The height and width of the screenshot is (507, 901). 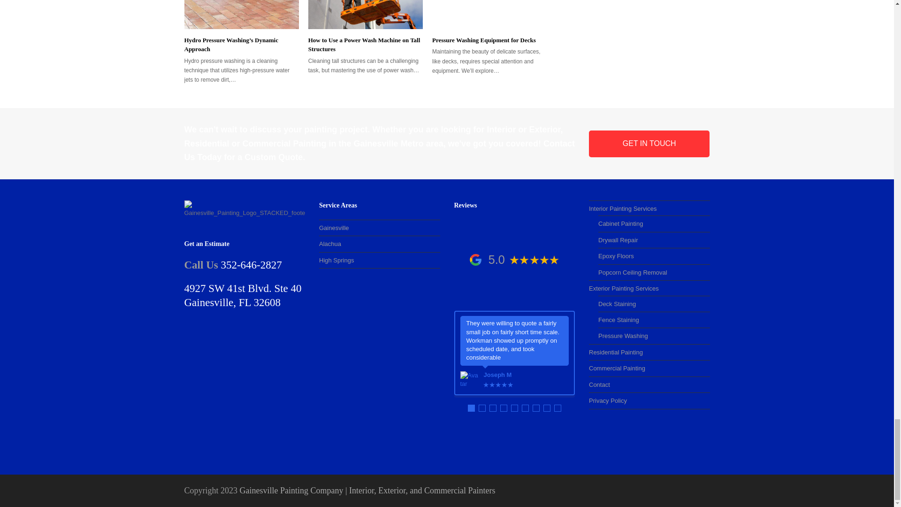 What do you see at coordinates (364, 45) in the screenshot?
I see `How to Use a Power Wash Machine on Tall Structures` at bounding box center [364, 45].